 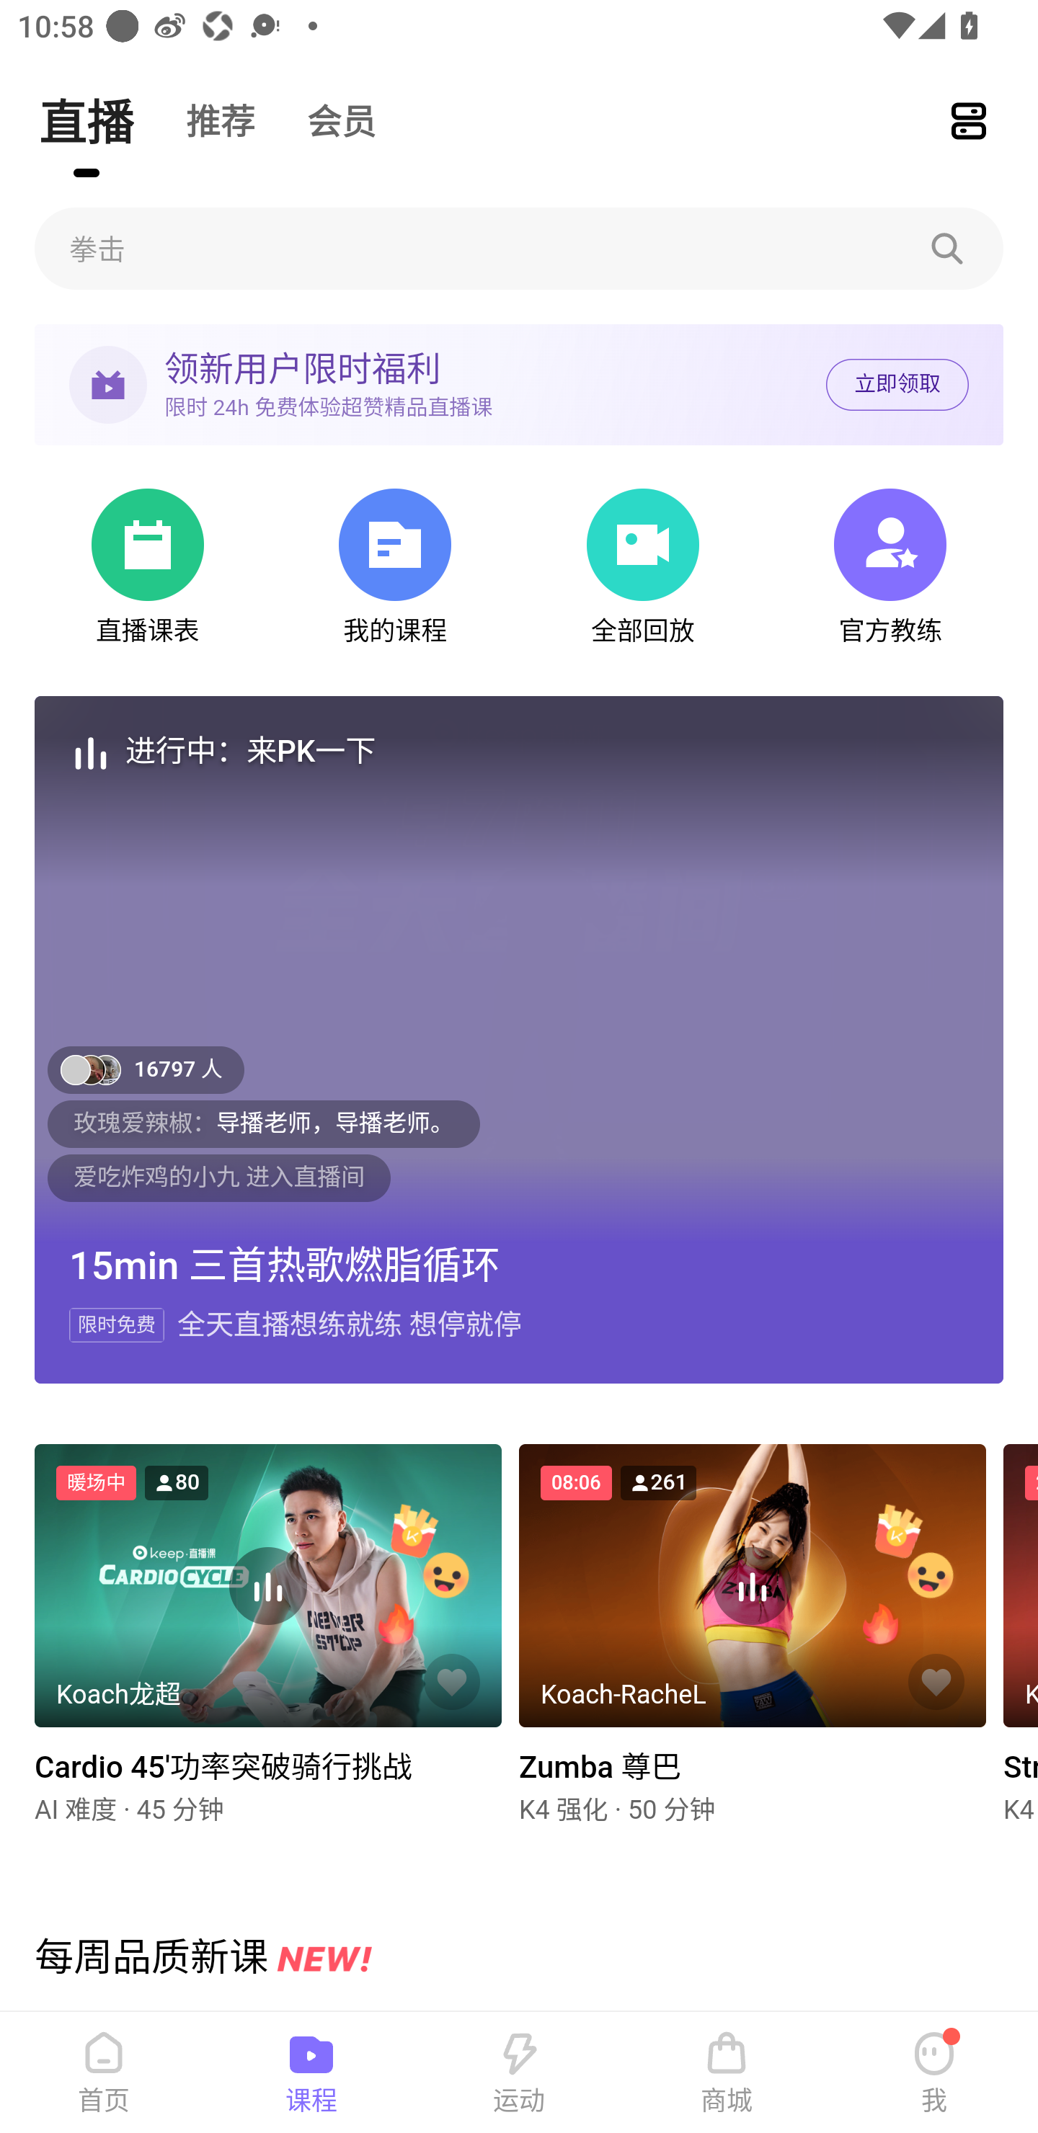 What do you see at coordinates (519, 248) in the screenshot?
I see `拳击` at bounding box center [519, 248].